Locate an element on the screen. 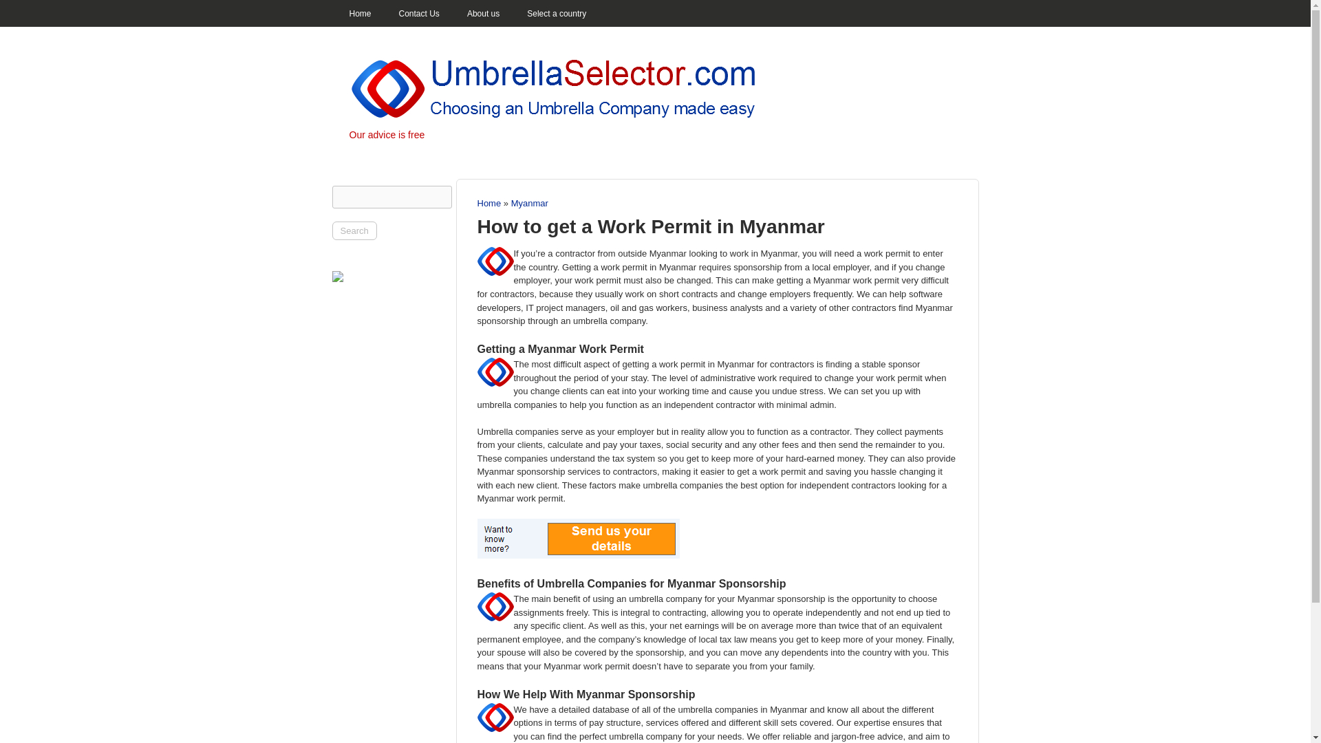 This screenshot has height=743, width=1321. Select a country is located at coordinates (556, 14).